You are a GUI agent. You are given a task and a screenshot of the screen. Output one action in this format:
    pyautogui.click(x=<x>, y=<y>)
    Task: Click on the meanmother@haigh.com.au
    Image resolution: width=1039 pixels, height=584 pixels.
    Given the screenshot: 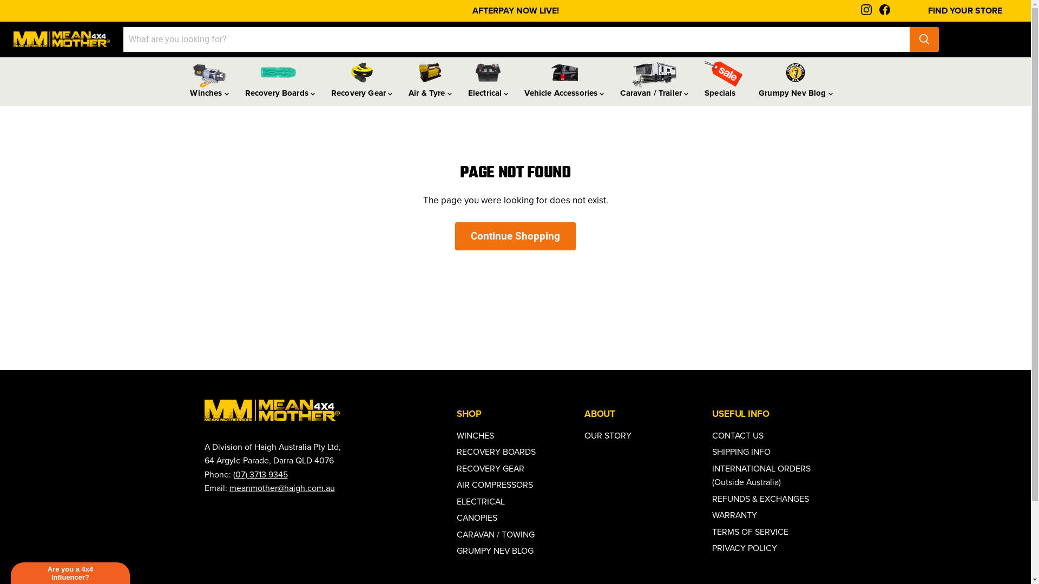 What is the action you would take?
    pyautogui.click(x=282, y=488)
    